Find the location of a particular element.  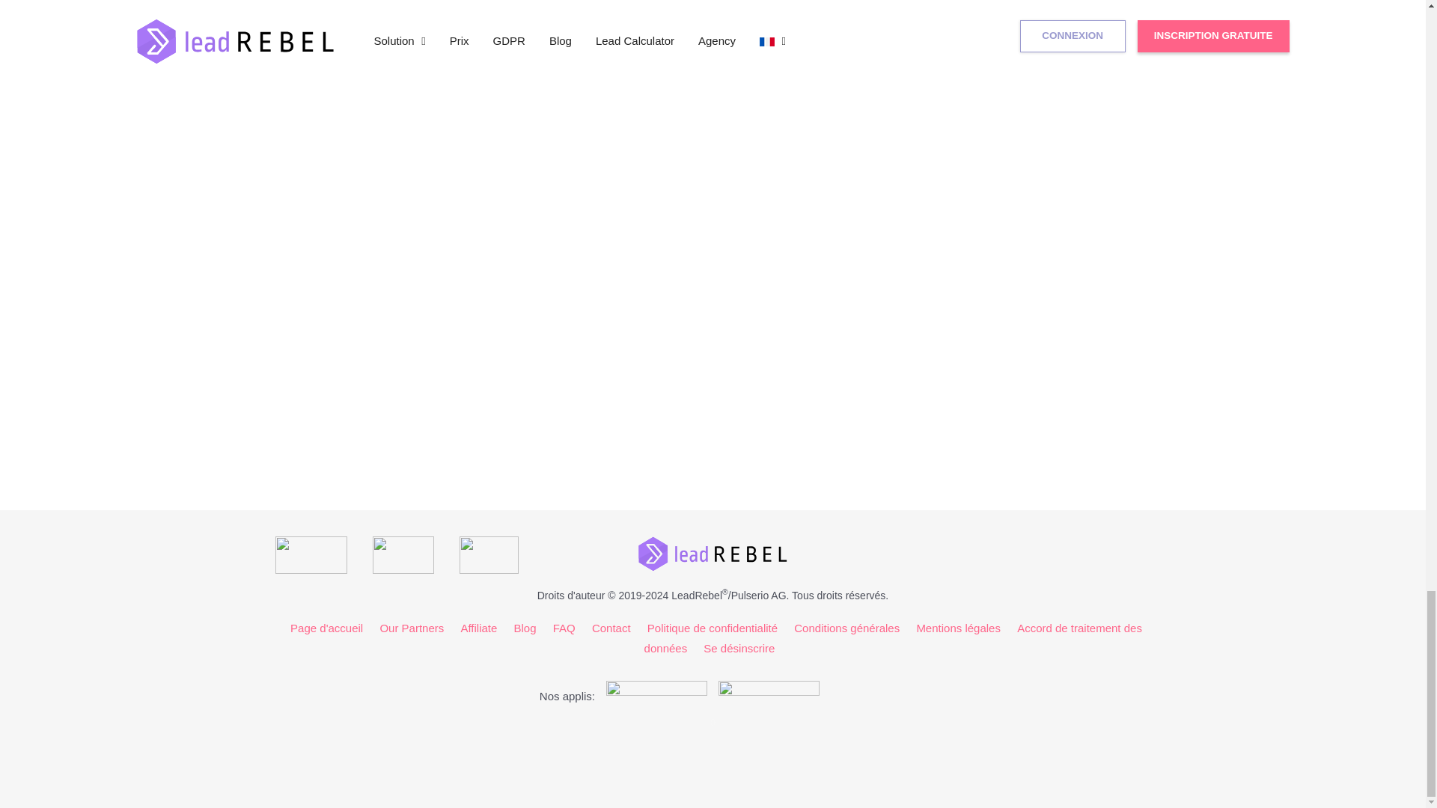

FAQ is located at coordinates (564, 627).